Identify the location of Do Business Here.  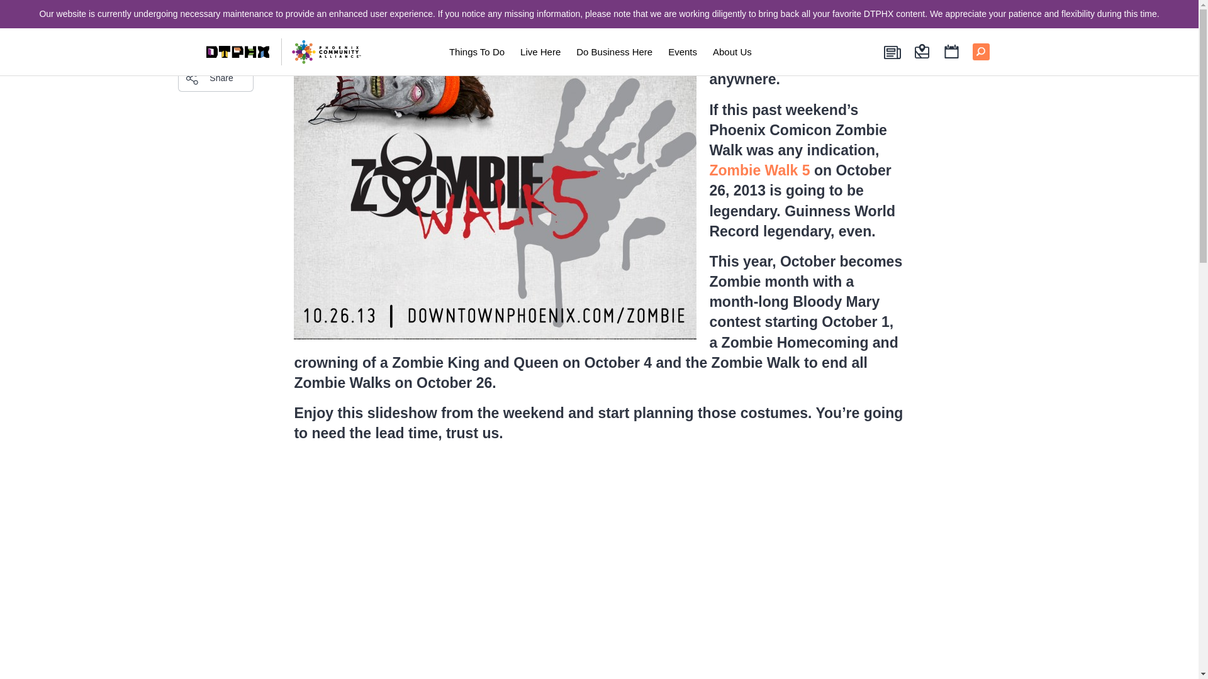
(614, 52).